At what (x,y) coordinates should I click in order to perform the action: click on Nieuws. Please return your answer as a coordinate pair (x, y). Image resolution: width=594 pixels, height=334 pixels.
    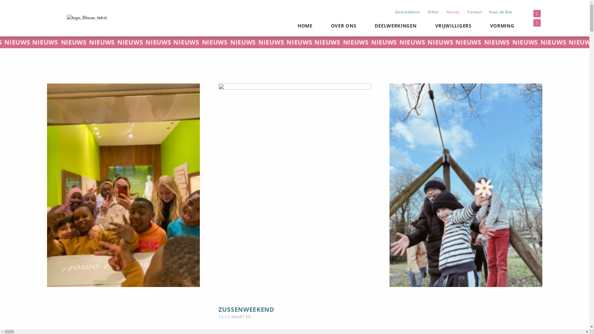
    Looking at the image, I should click on (453, 12).